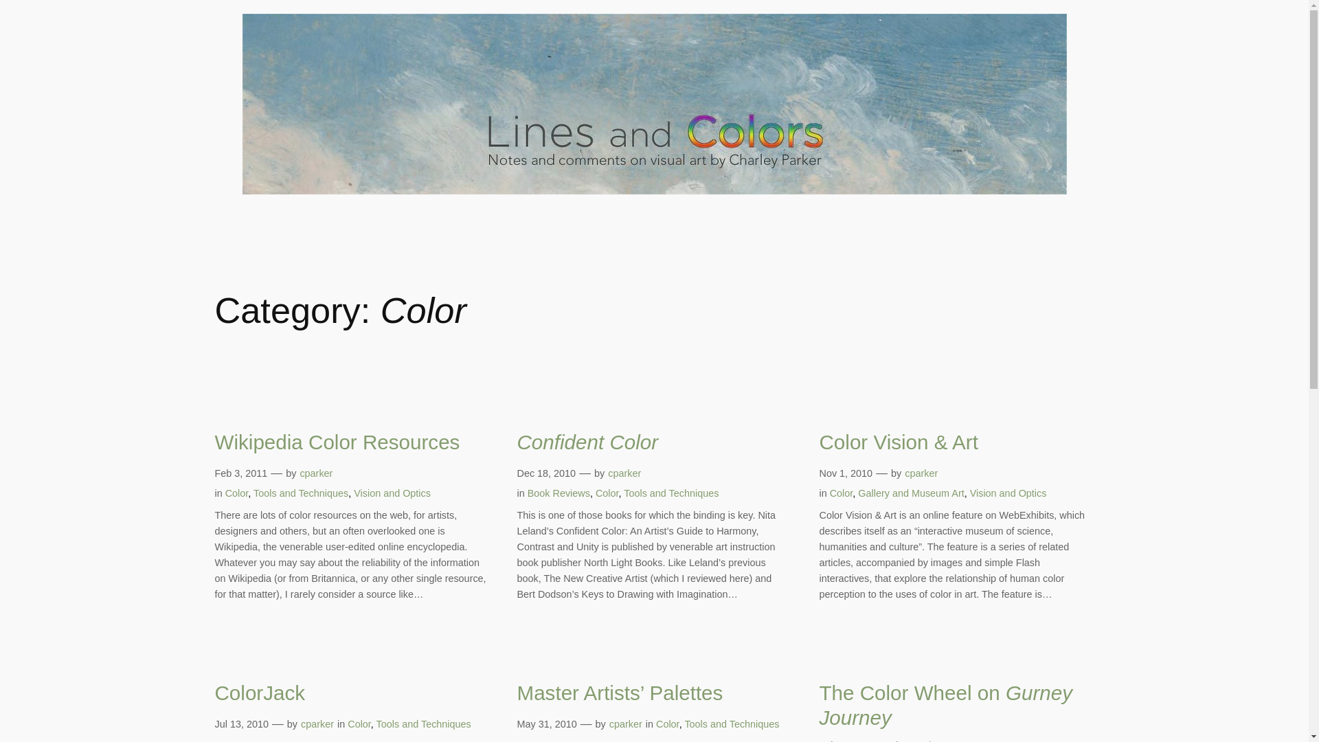  I want to click on Feb 3, 2011, so click(240, 473).